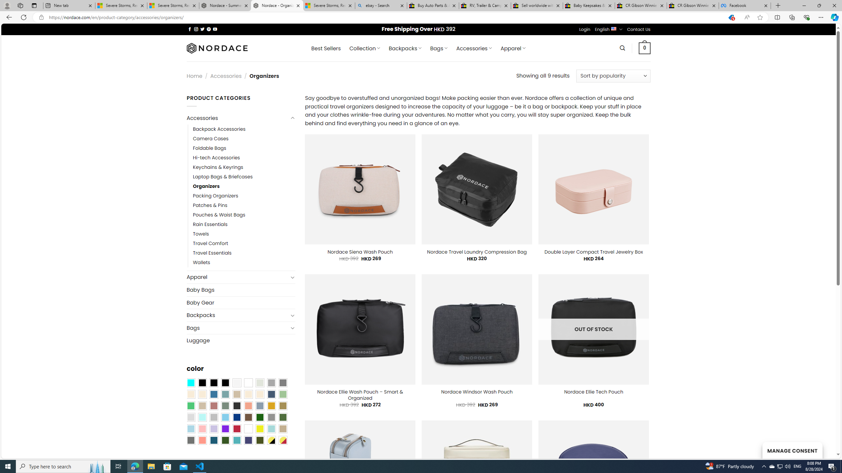 The image size is (842, 473). Describe the element at coordinates (216, 158) in the screenshot. I see `Hi-tech Accessories` at that location.